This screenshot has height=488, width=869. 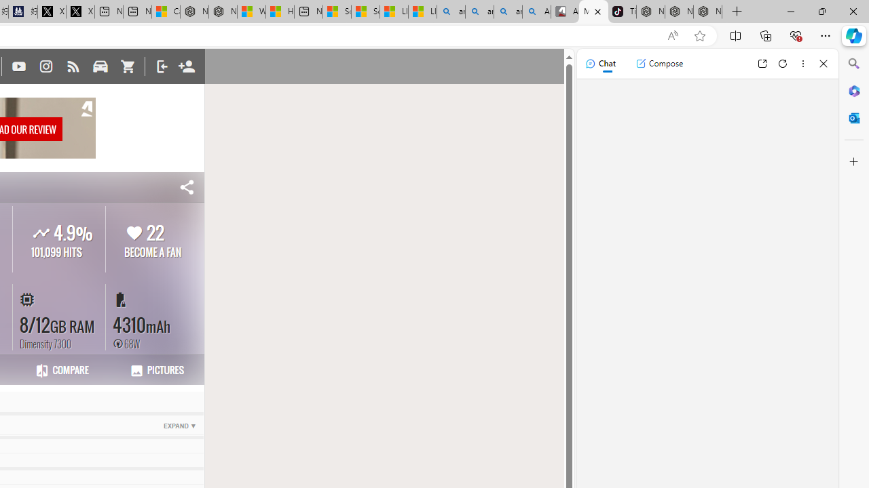 I want to click on amazon - Search Images, so click(x=508, y=12).